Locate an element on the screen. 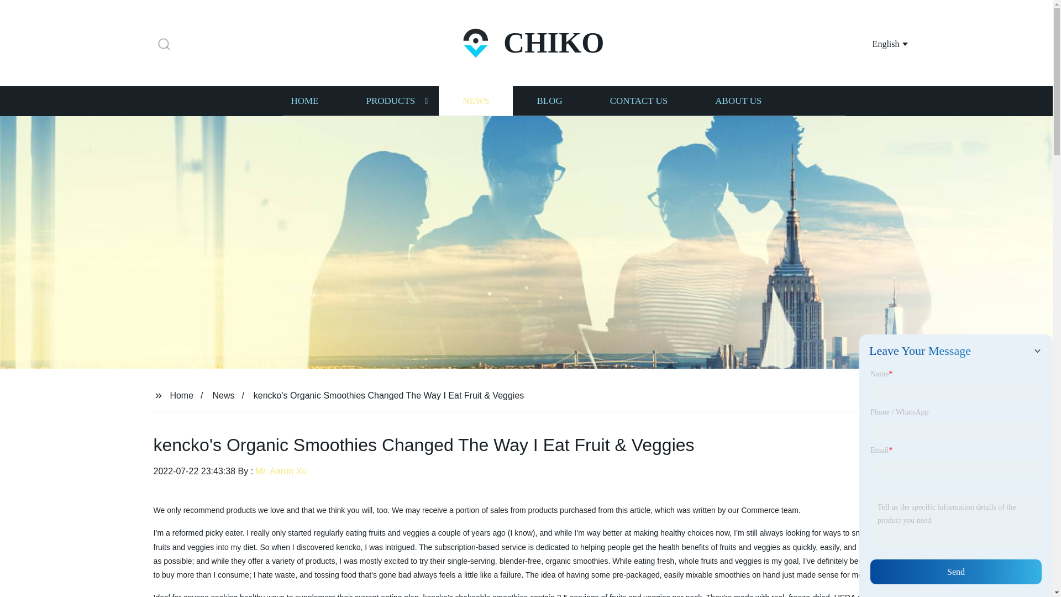  HOME is located at coordinates (304, 101).